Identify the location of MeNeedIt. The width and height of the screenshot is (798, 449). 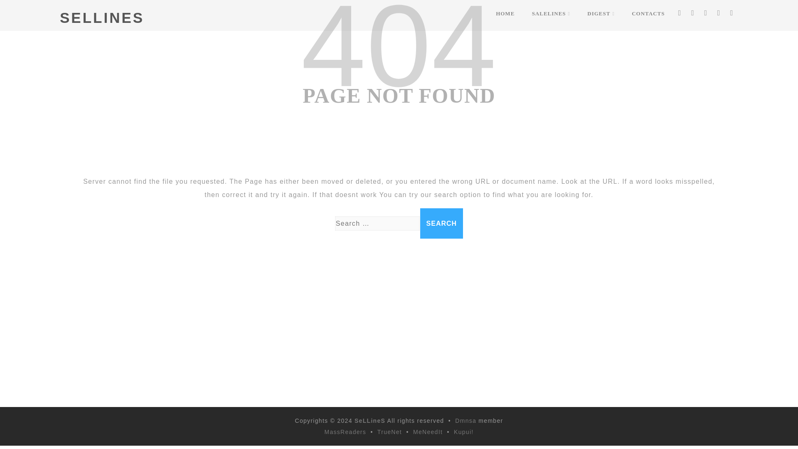
(428, 432).